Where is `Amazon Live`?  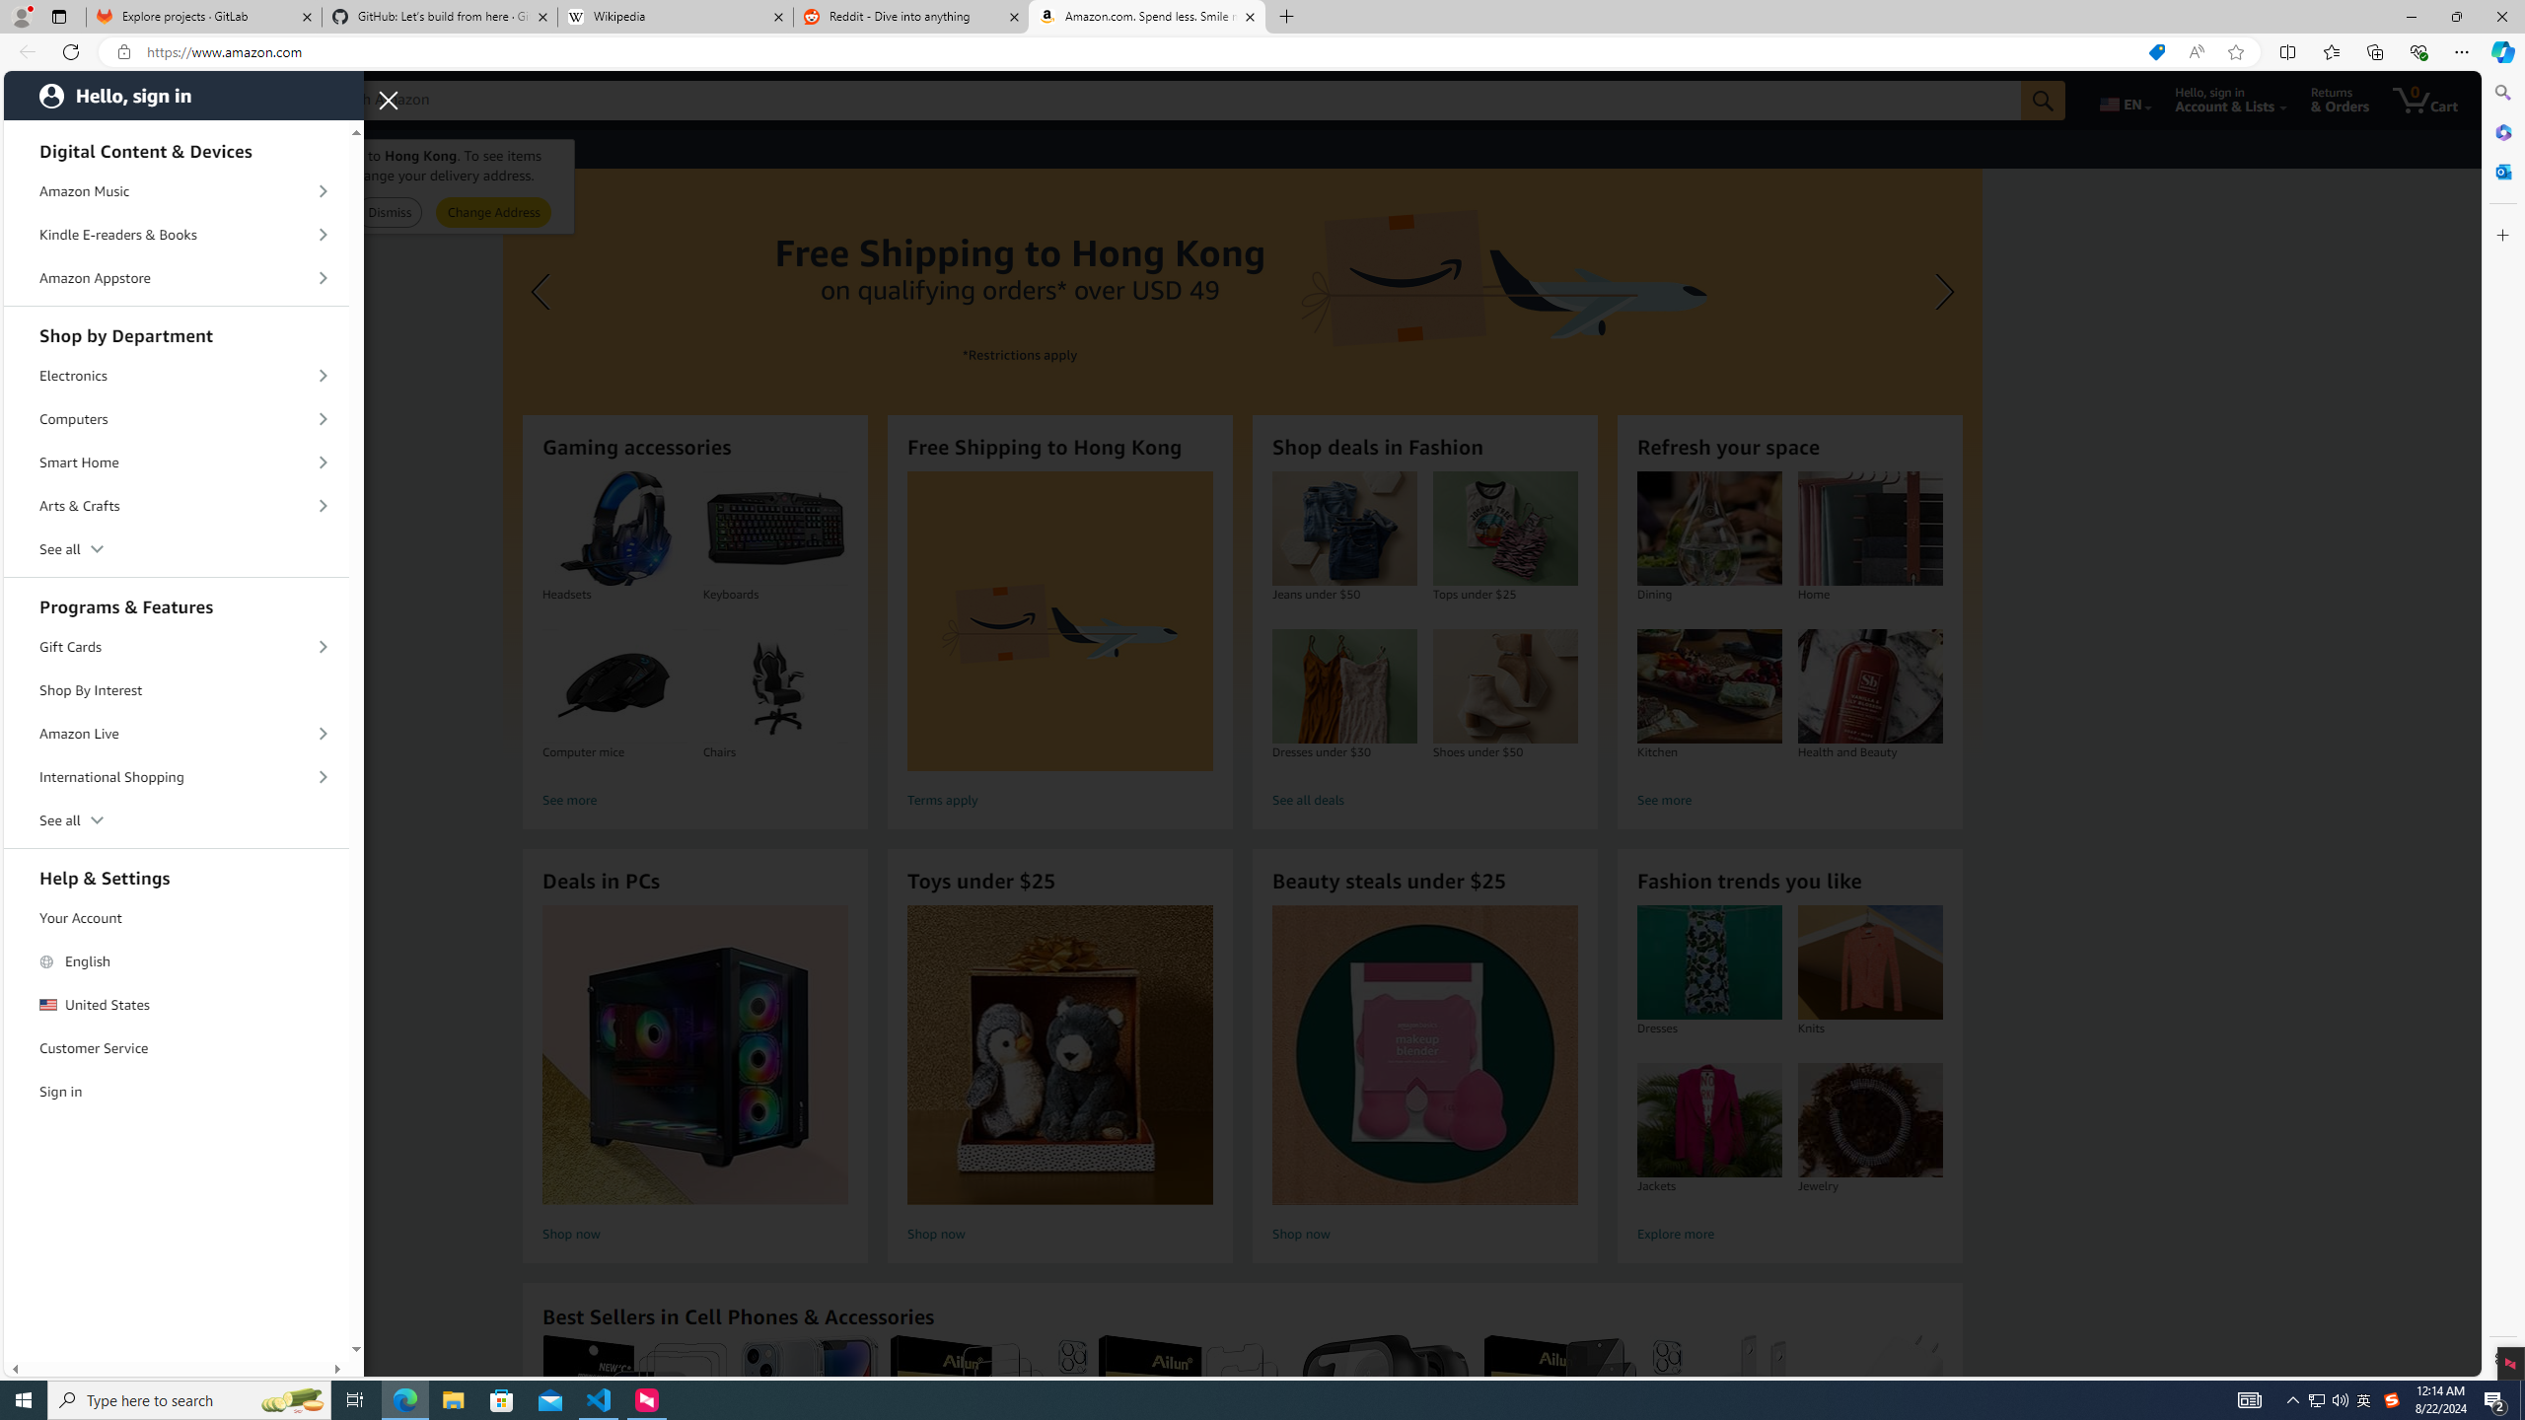 Amazon Live is located at coordinates (177, 734).